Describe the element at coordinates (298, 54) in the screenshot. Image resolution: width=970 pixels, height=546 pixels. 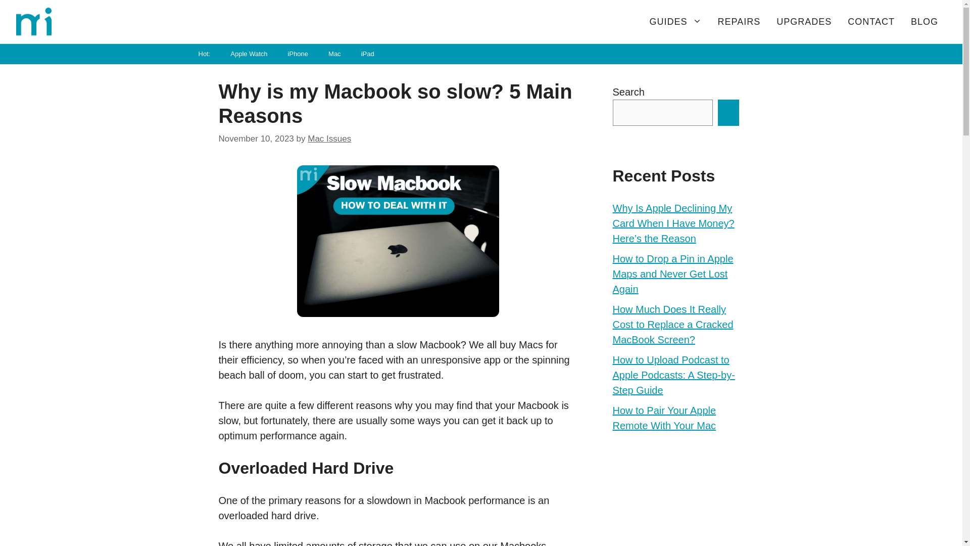
I see `iPhone` at that location.